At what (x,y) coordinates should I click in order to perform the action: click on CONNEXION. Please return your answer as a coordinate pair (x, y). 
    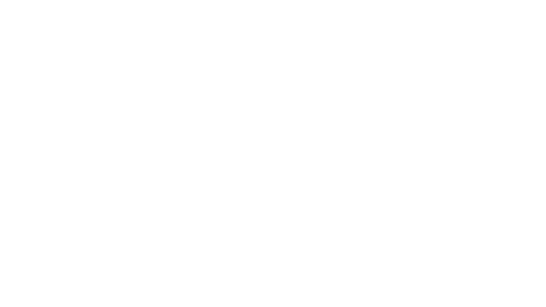
    Looking at the image, I should click on (320, 77).